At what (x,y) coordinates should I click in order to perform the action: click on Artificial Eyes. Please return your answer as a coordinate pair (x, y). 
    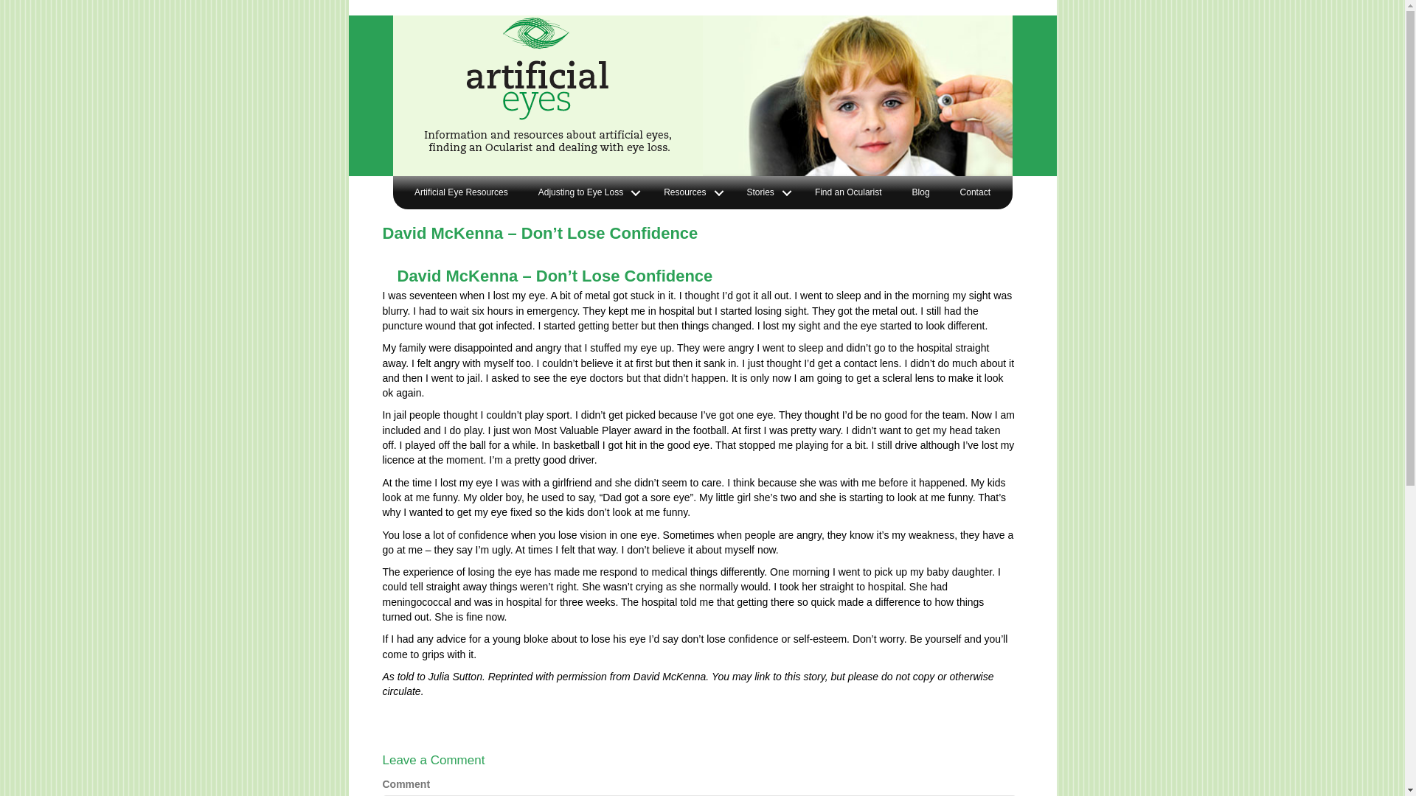
    Looking at the image, I should click on (547, 85).